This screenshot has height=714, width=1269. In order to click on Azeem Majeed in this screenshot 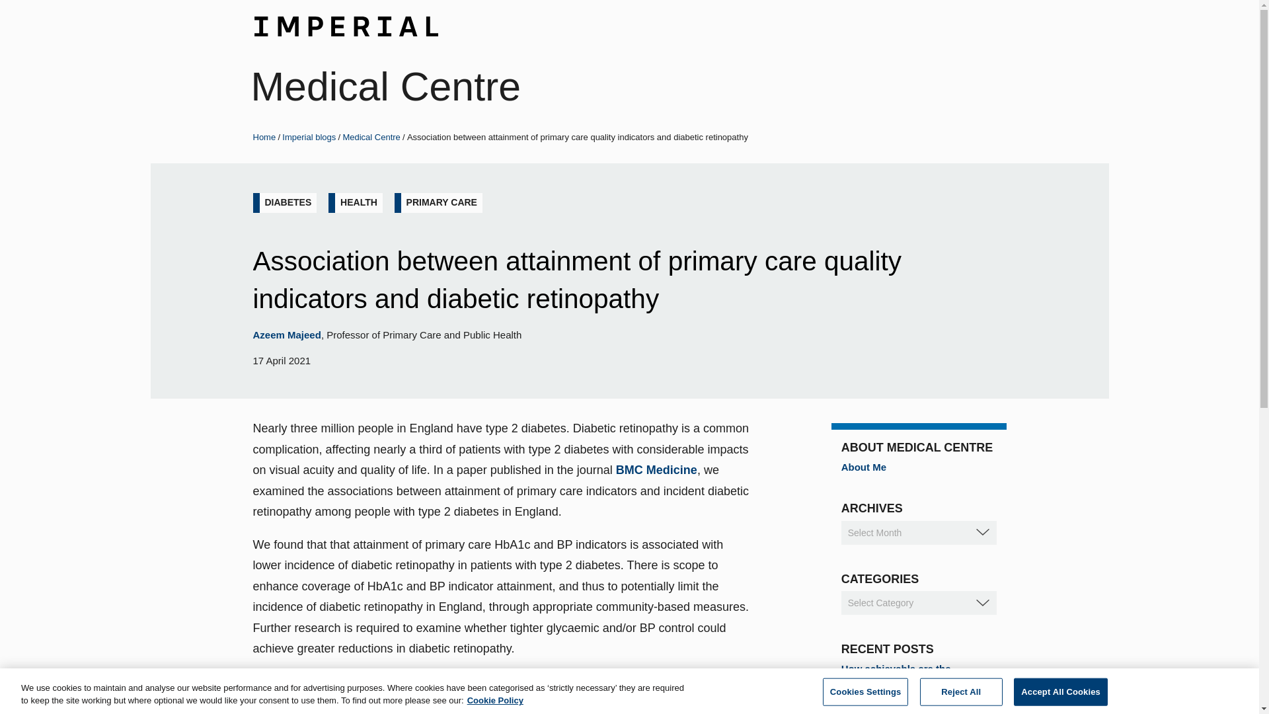, I will do `click(299, 679)`.